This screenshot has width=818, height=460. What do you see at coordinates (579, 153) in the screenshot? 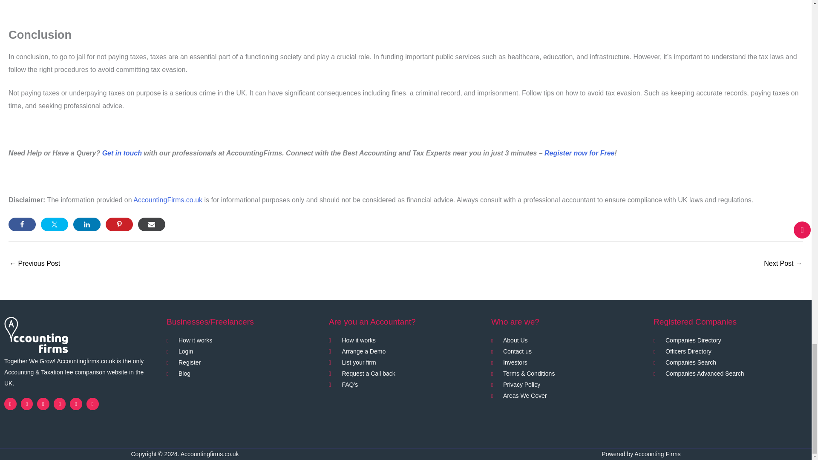
I see `Register now for Free` at bounding box center [579, 153].